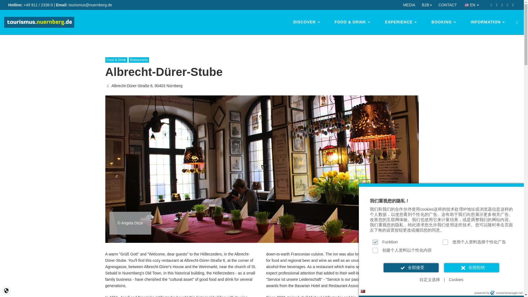  I want to click on Suchen, so click(10, 5).